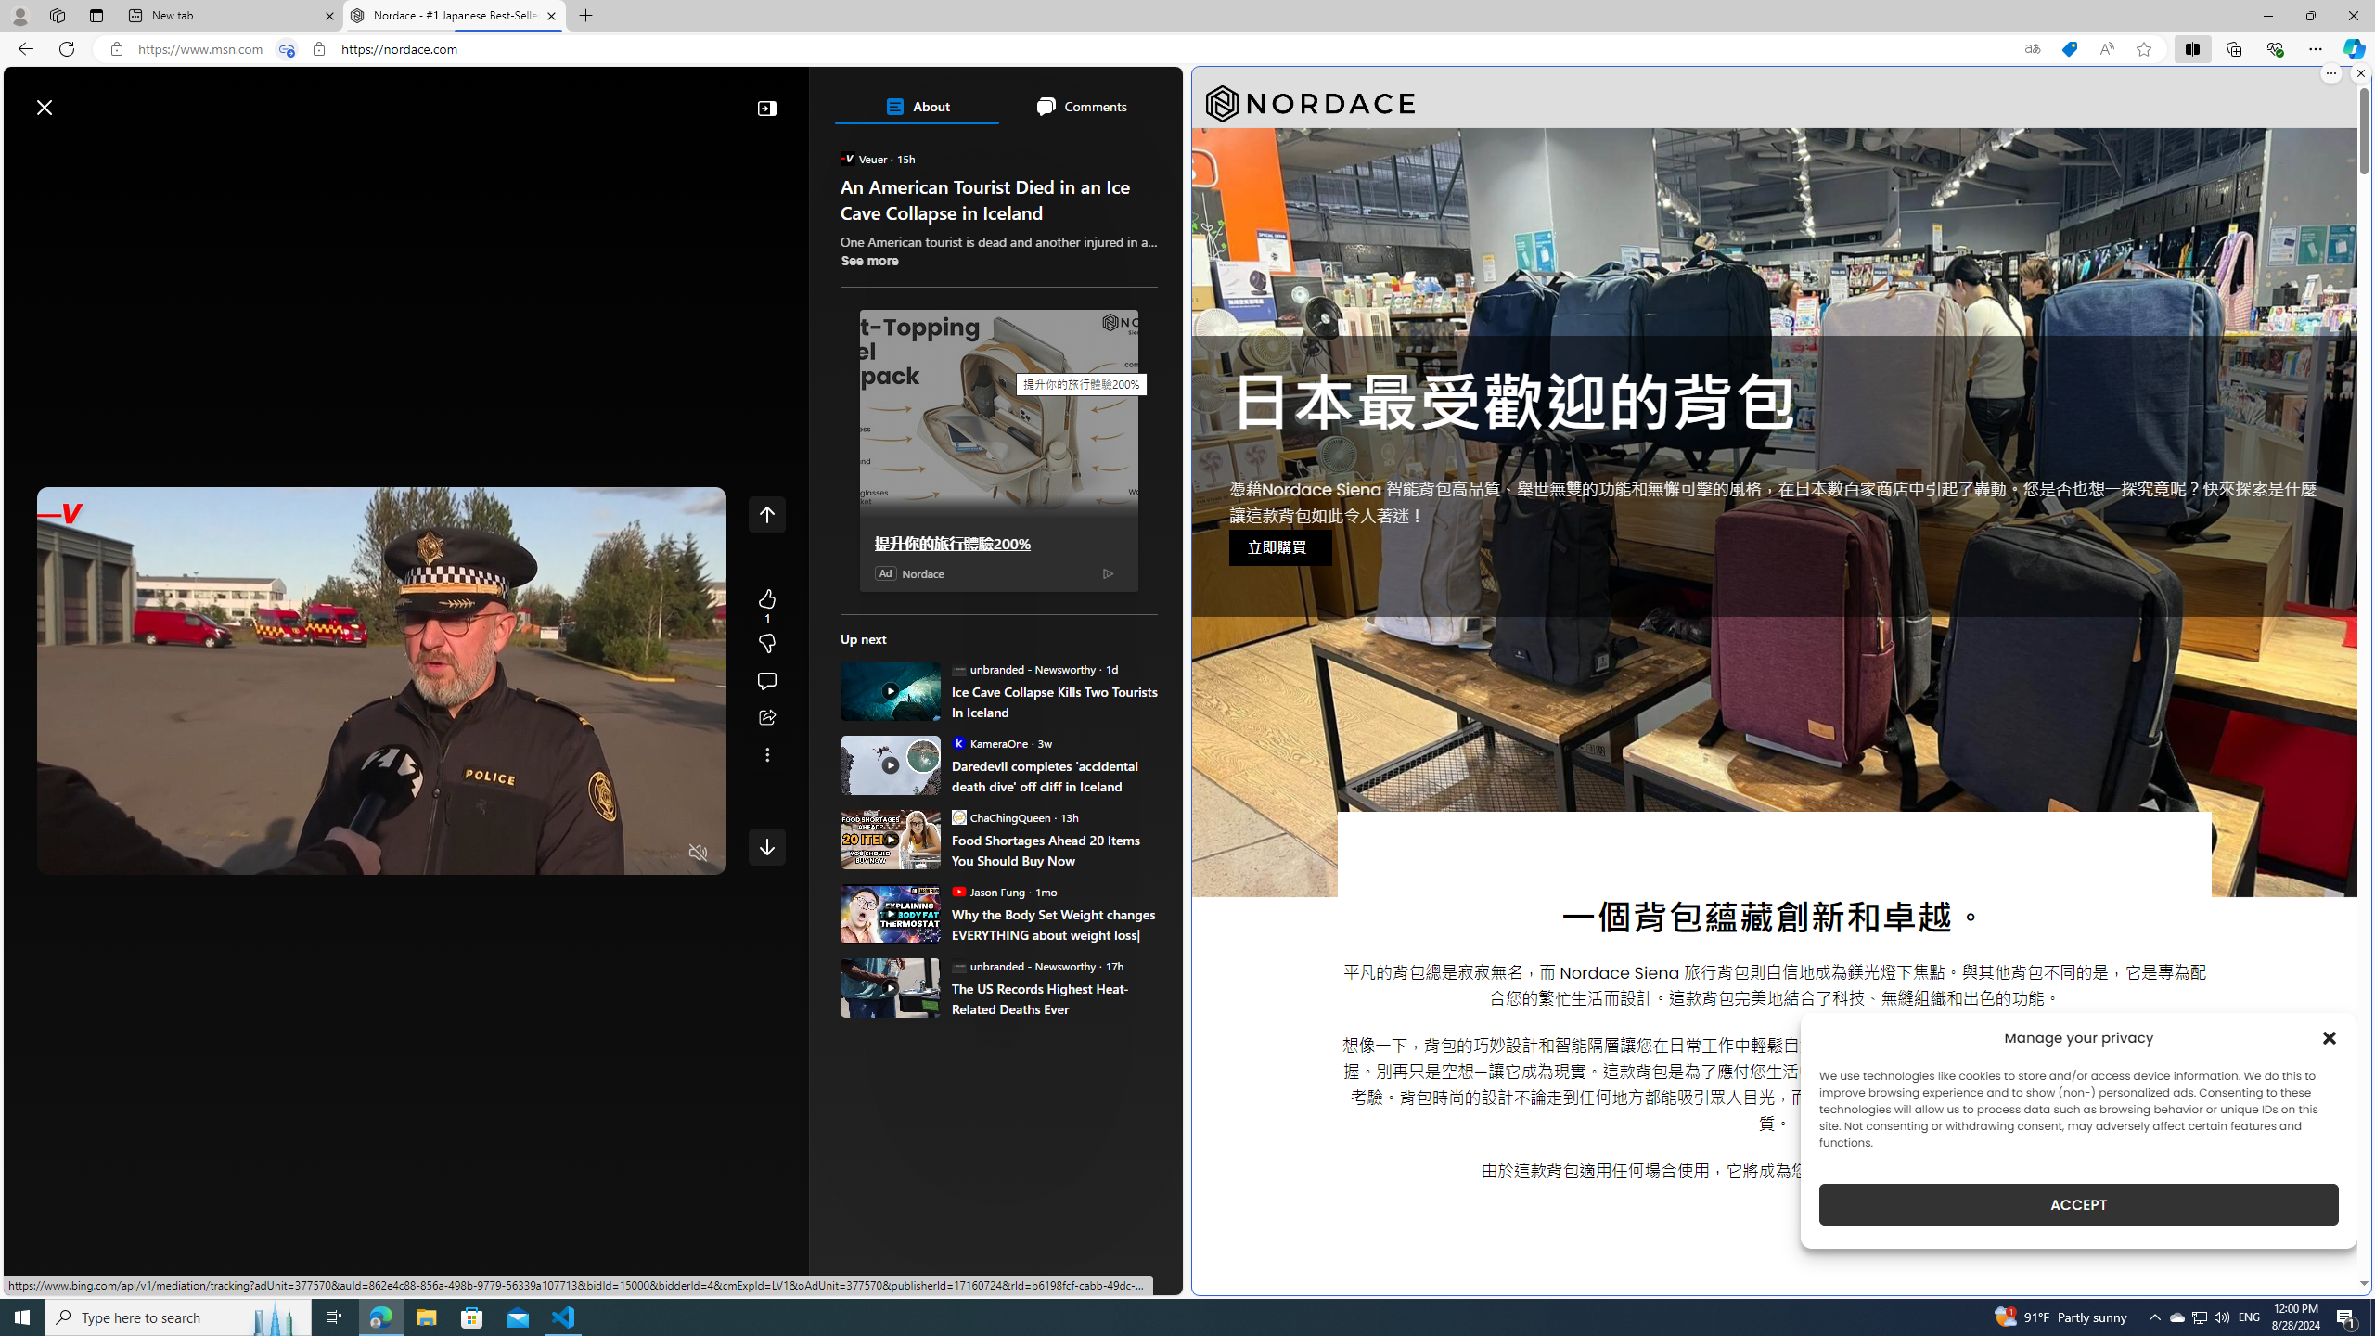 The image size is (2375, 1336). I want to click on Settings and more (Alt+F), so click(2316, 48).